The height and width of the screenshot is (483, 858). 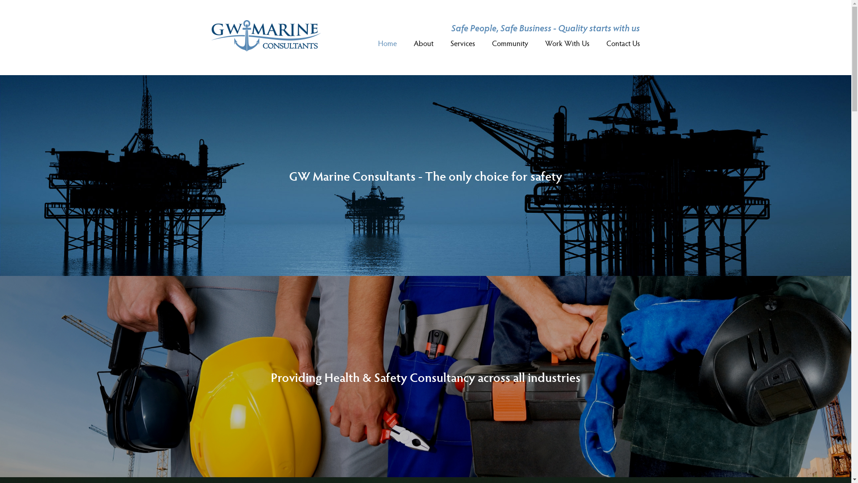 I want to click on GW Marine, so click(x=266, y=48).